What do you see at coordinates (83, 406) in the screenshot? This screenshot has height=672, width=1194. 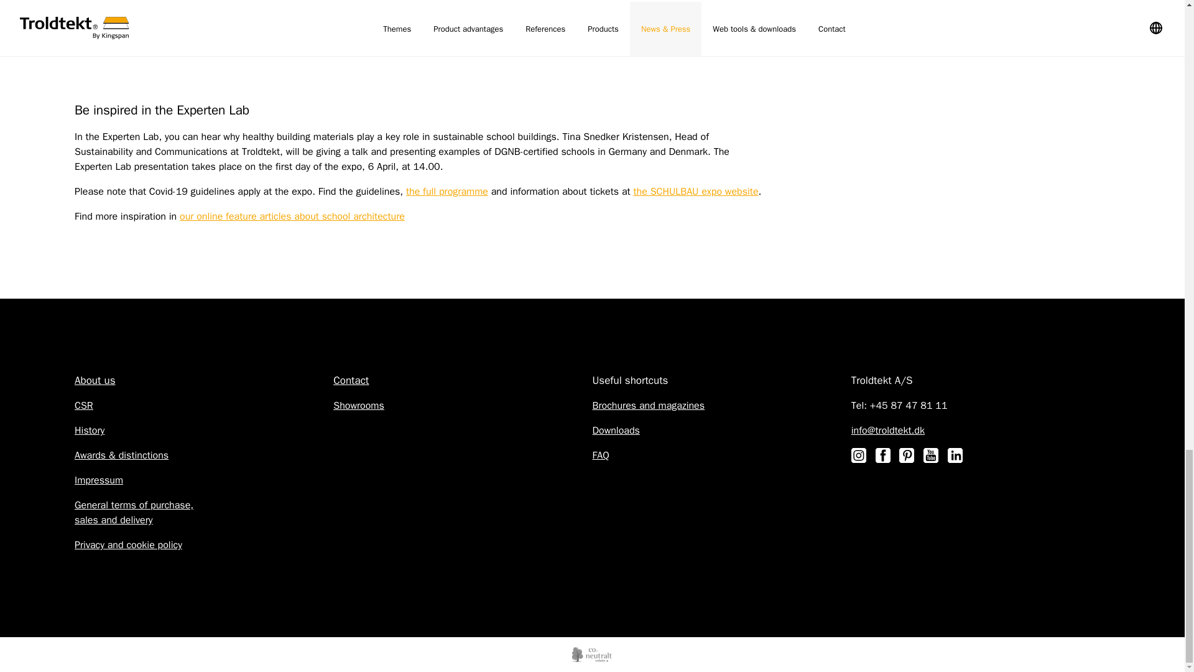 I see `CSR` at bounding box center [83, 406].